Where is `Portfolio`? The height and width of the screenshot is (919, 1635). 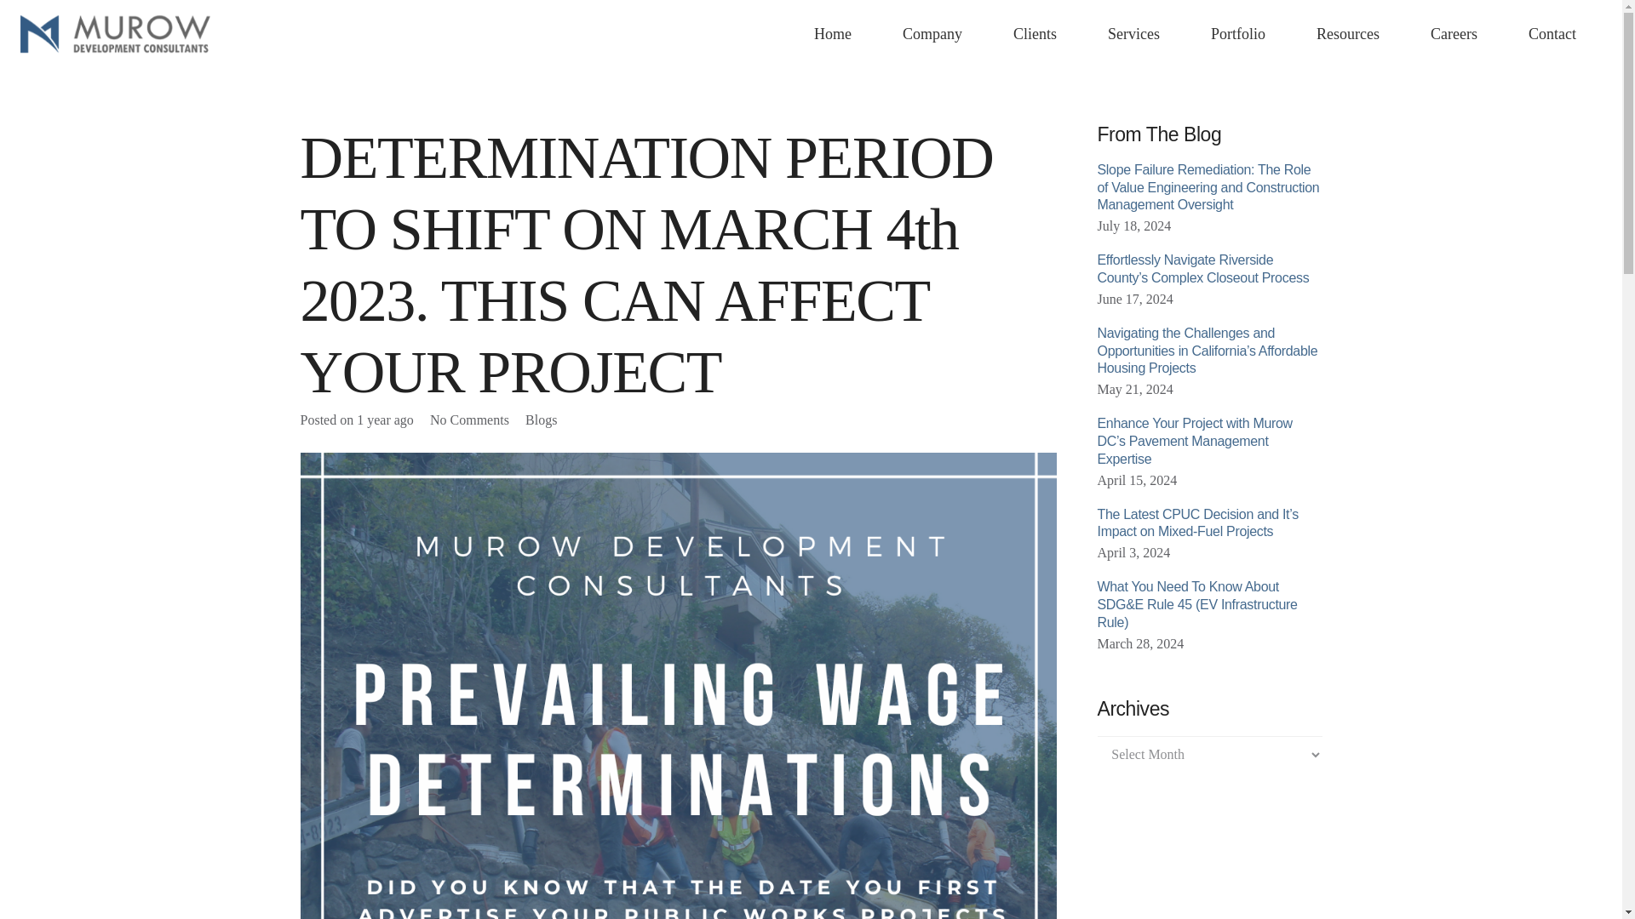
Portfolio is located at coordinates (1238, 34).